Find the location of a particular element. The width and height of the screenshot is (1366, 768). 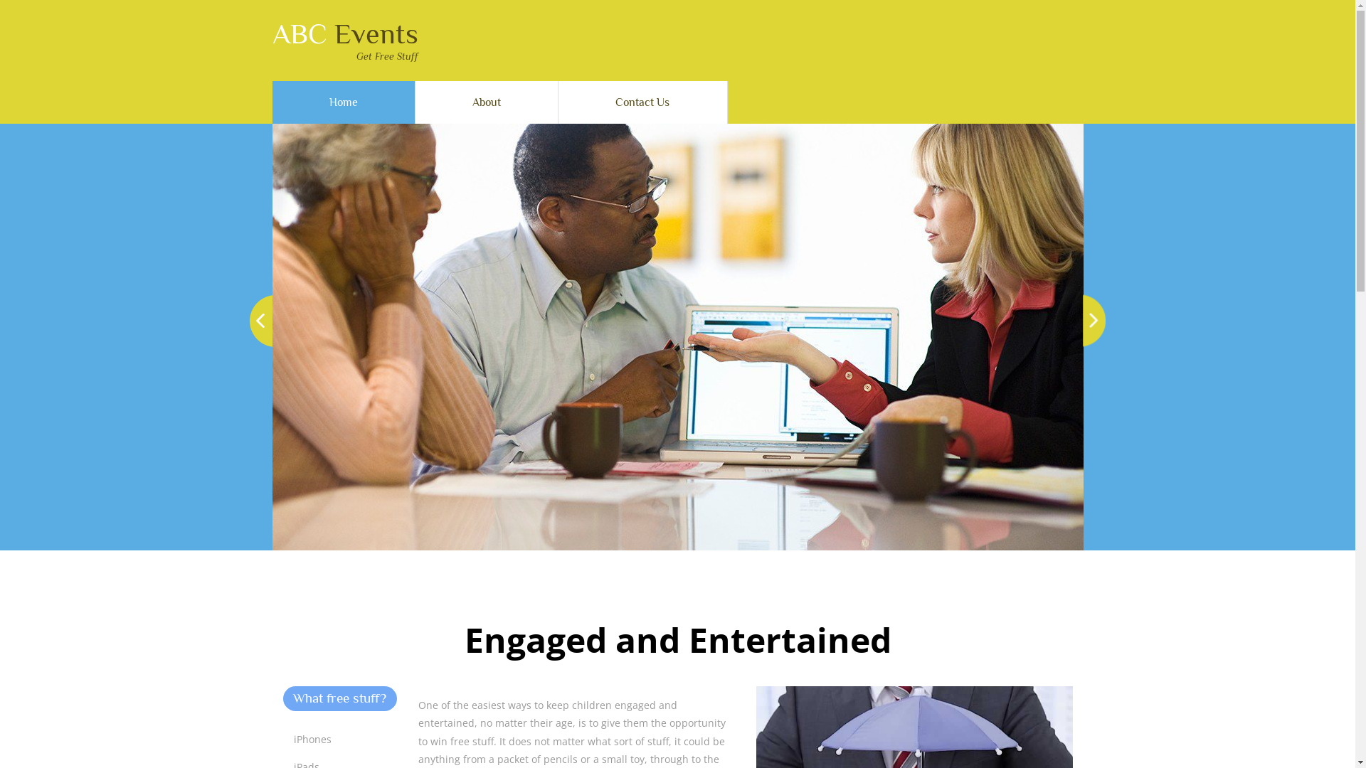

Contact Us is located at coordinates (642, 102).